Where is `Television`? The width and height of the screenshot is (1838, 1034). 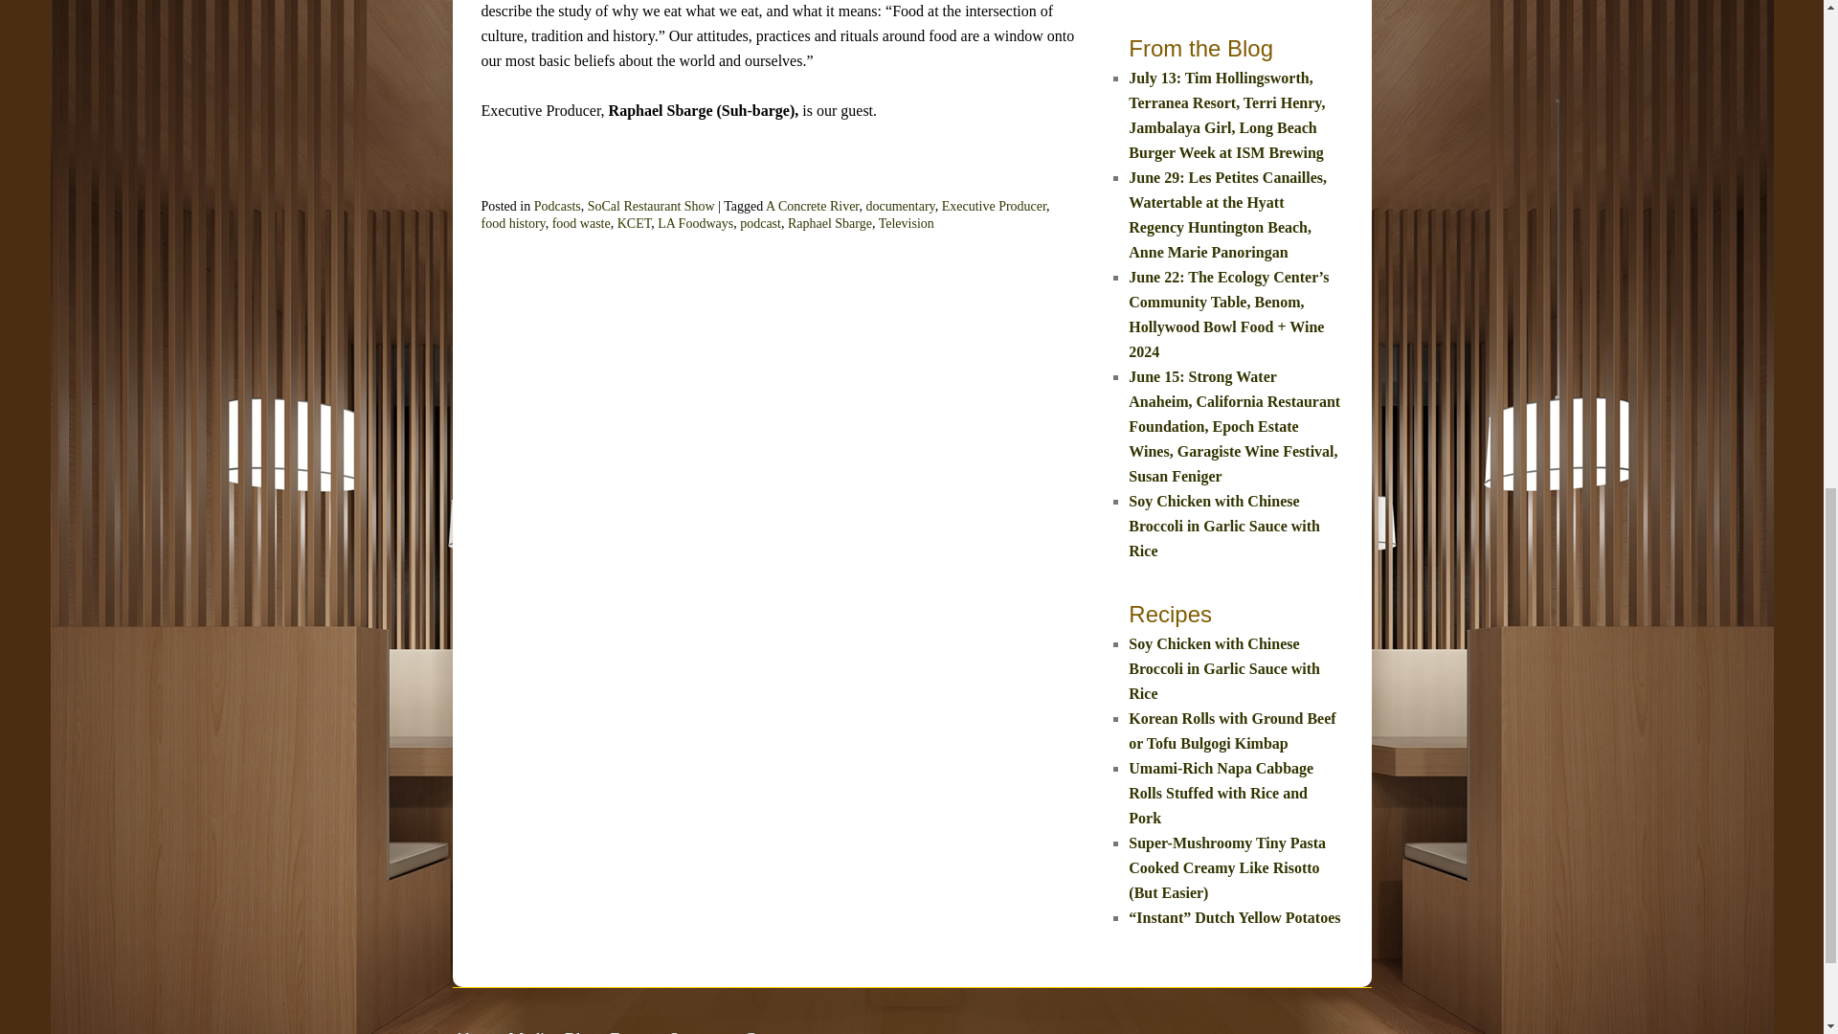
Television is located at coordinates (906, 222).